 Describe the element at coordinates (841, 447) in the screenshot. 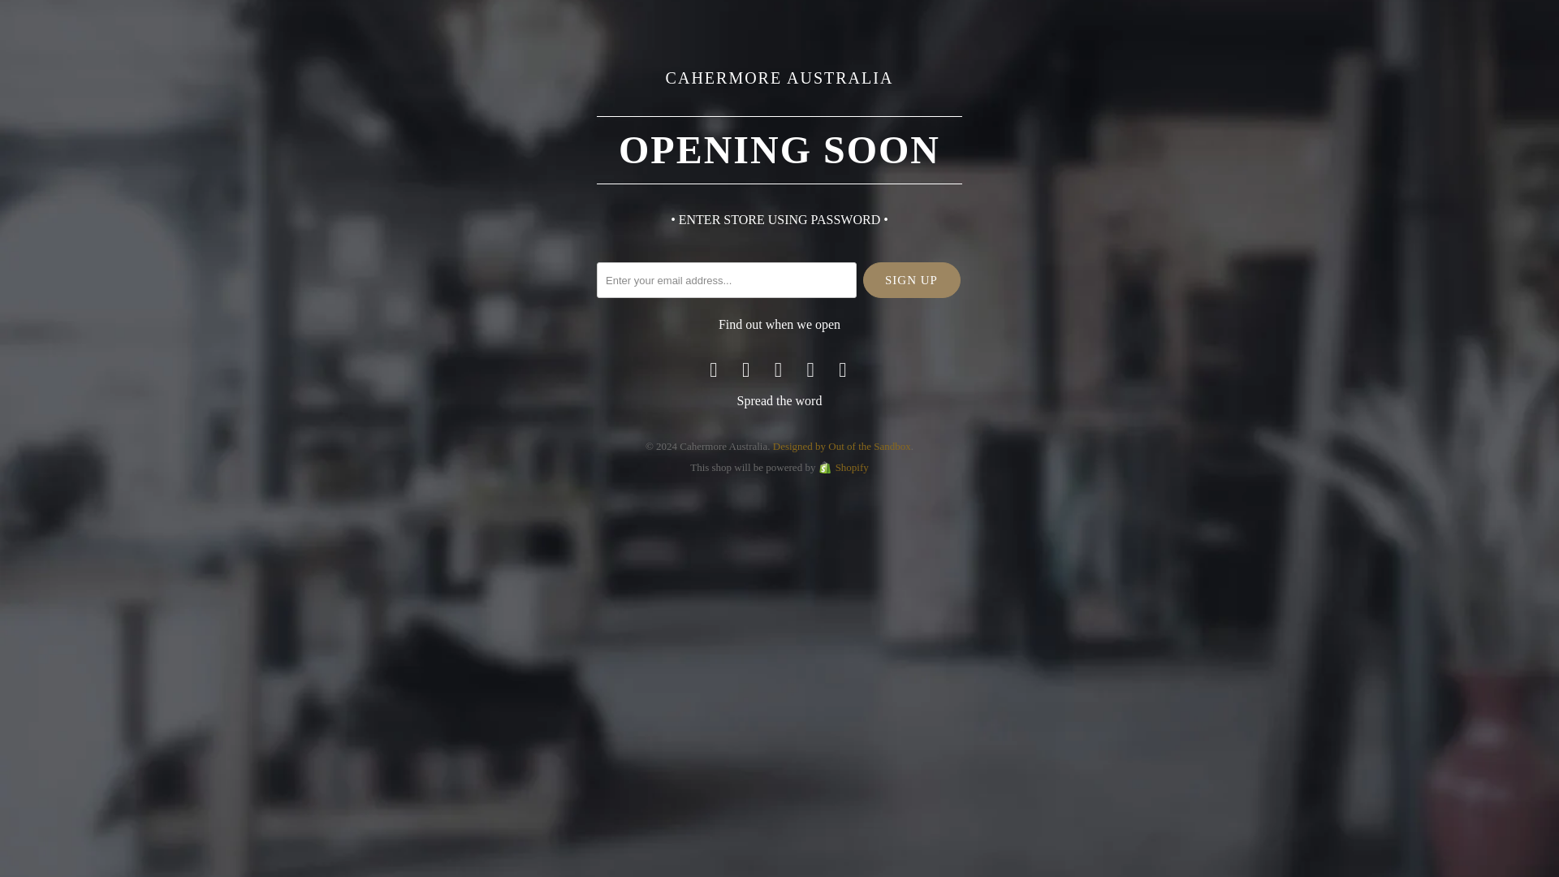

I see `Turbo Shopify Theme by Out of the Sandbox` at that location.